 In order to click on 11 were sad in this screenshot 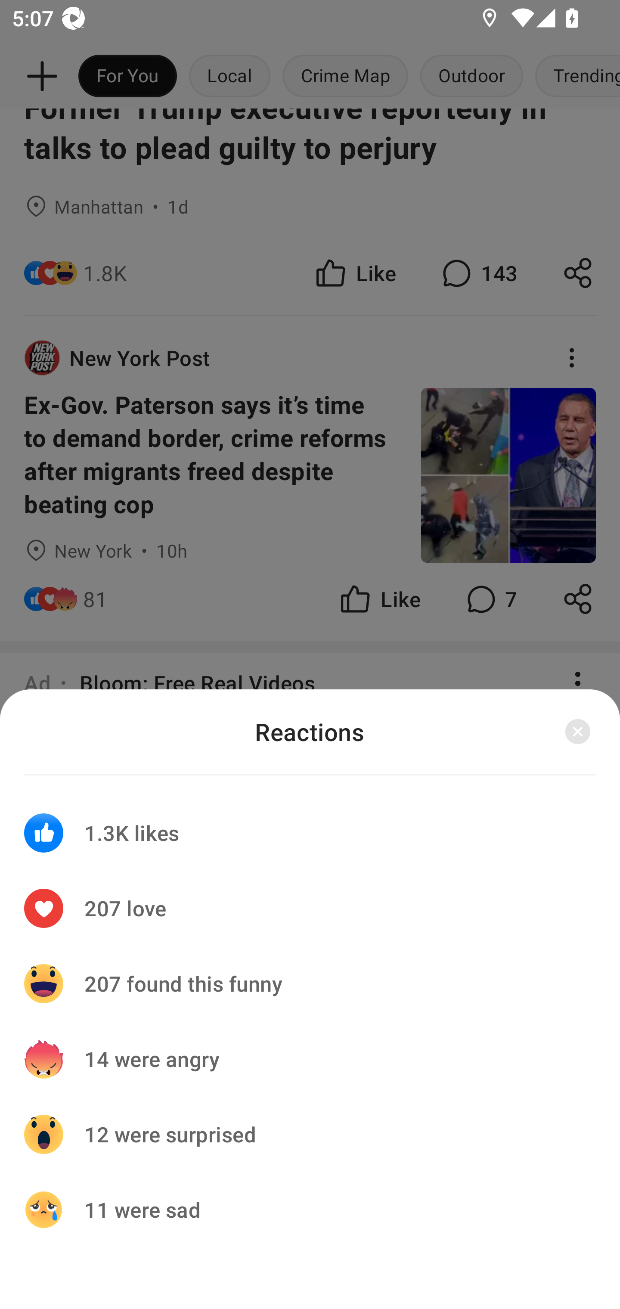, I will do `click(310, 1209)`.